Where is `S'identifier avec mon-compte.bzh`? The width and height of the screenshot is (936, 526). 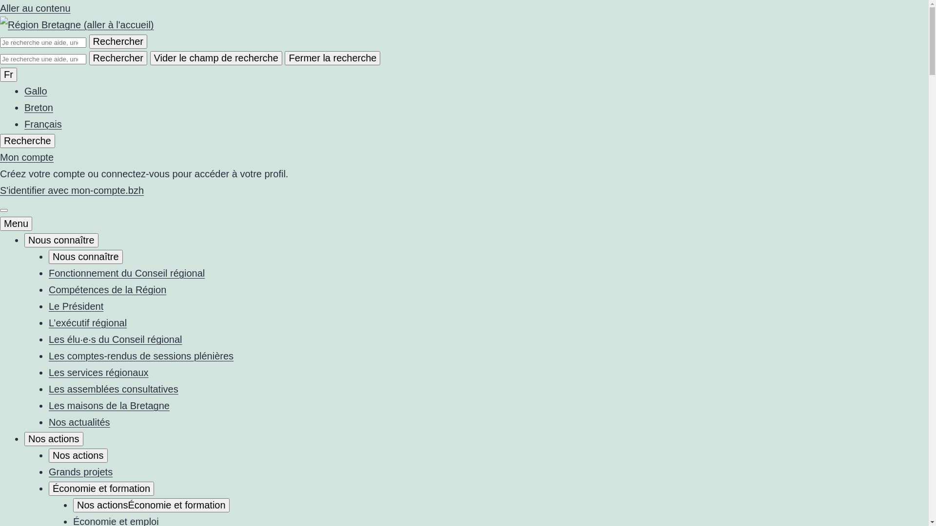 S'identifier avec mon-compte.bzh is located at coordinates (72, 190).